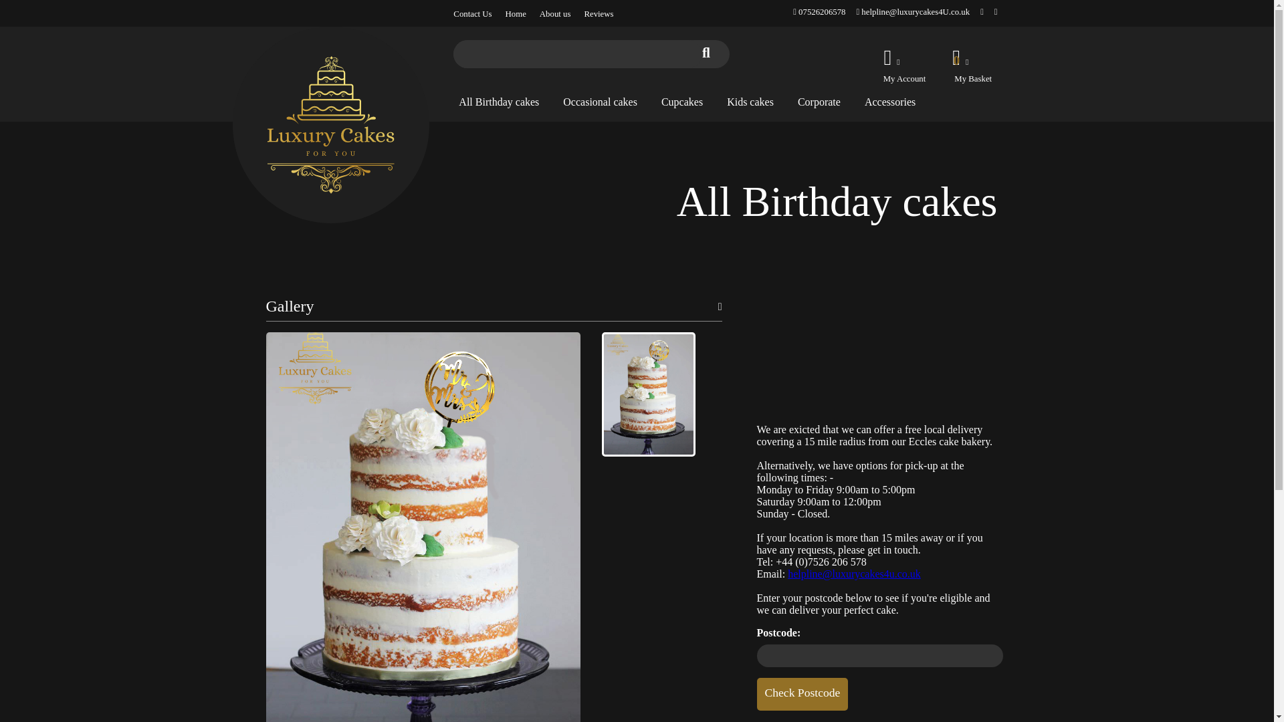 Image resolution: width=1284 pixels, height=722 pixels. Describe the element at coordinates (499, 102) in the screenshot. I see `All Birthday cakes` at that location.